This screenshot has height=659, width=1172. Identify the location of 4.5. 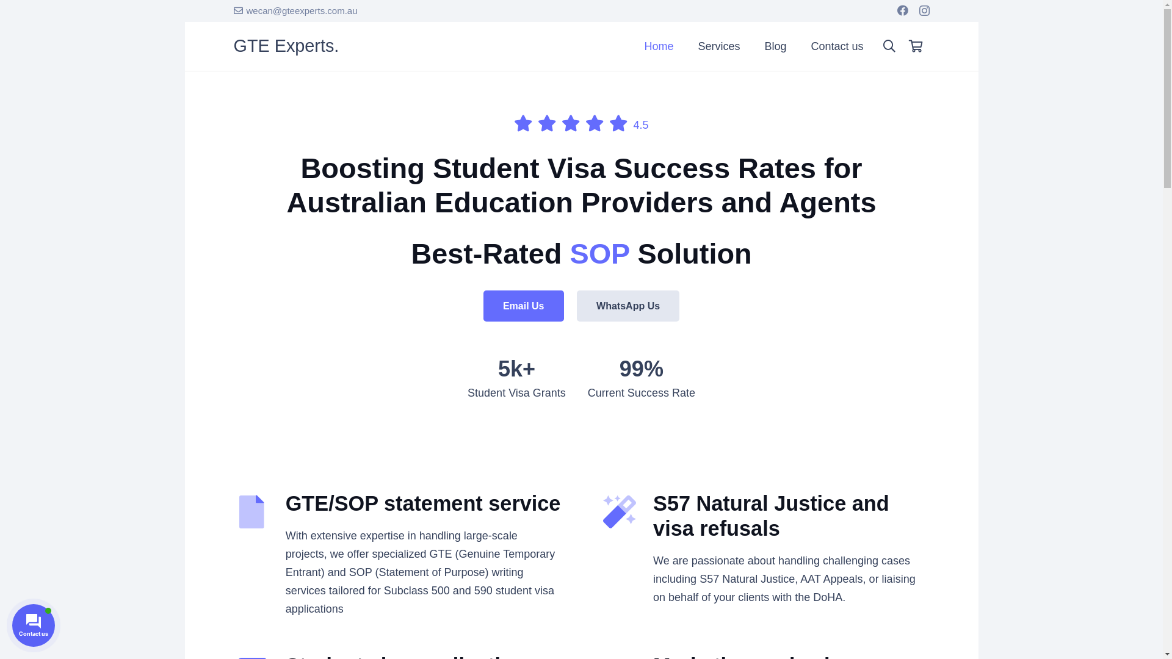
(641, 124).